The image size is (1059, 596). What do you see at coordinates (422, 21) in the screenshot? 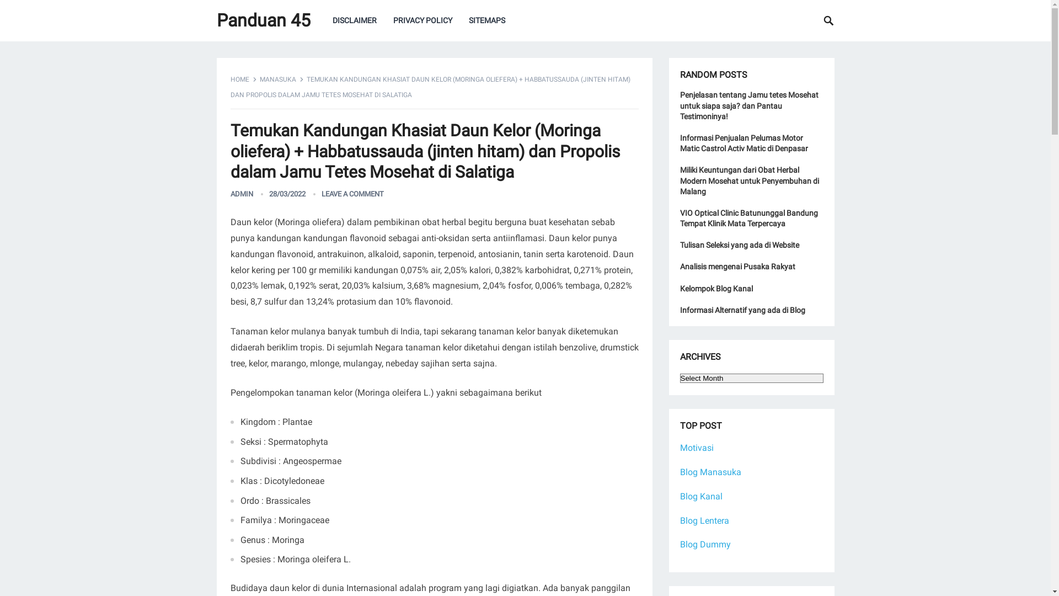
I see `PRIVACY POLICY` at bounding box center [422, 21].